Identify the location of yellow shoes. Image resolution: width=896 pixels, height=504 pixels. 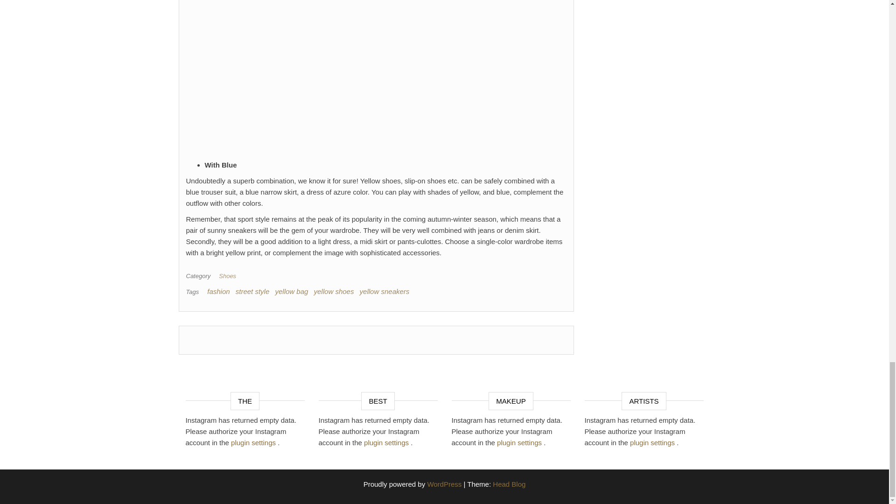
(334, 291).